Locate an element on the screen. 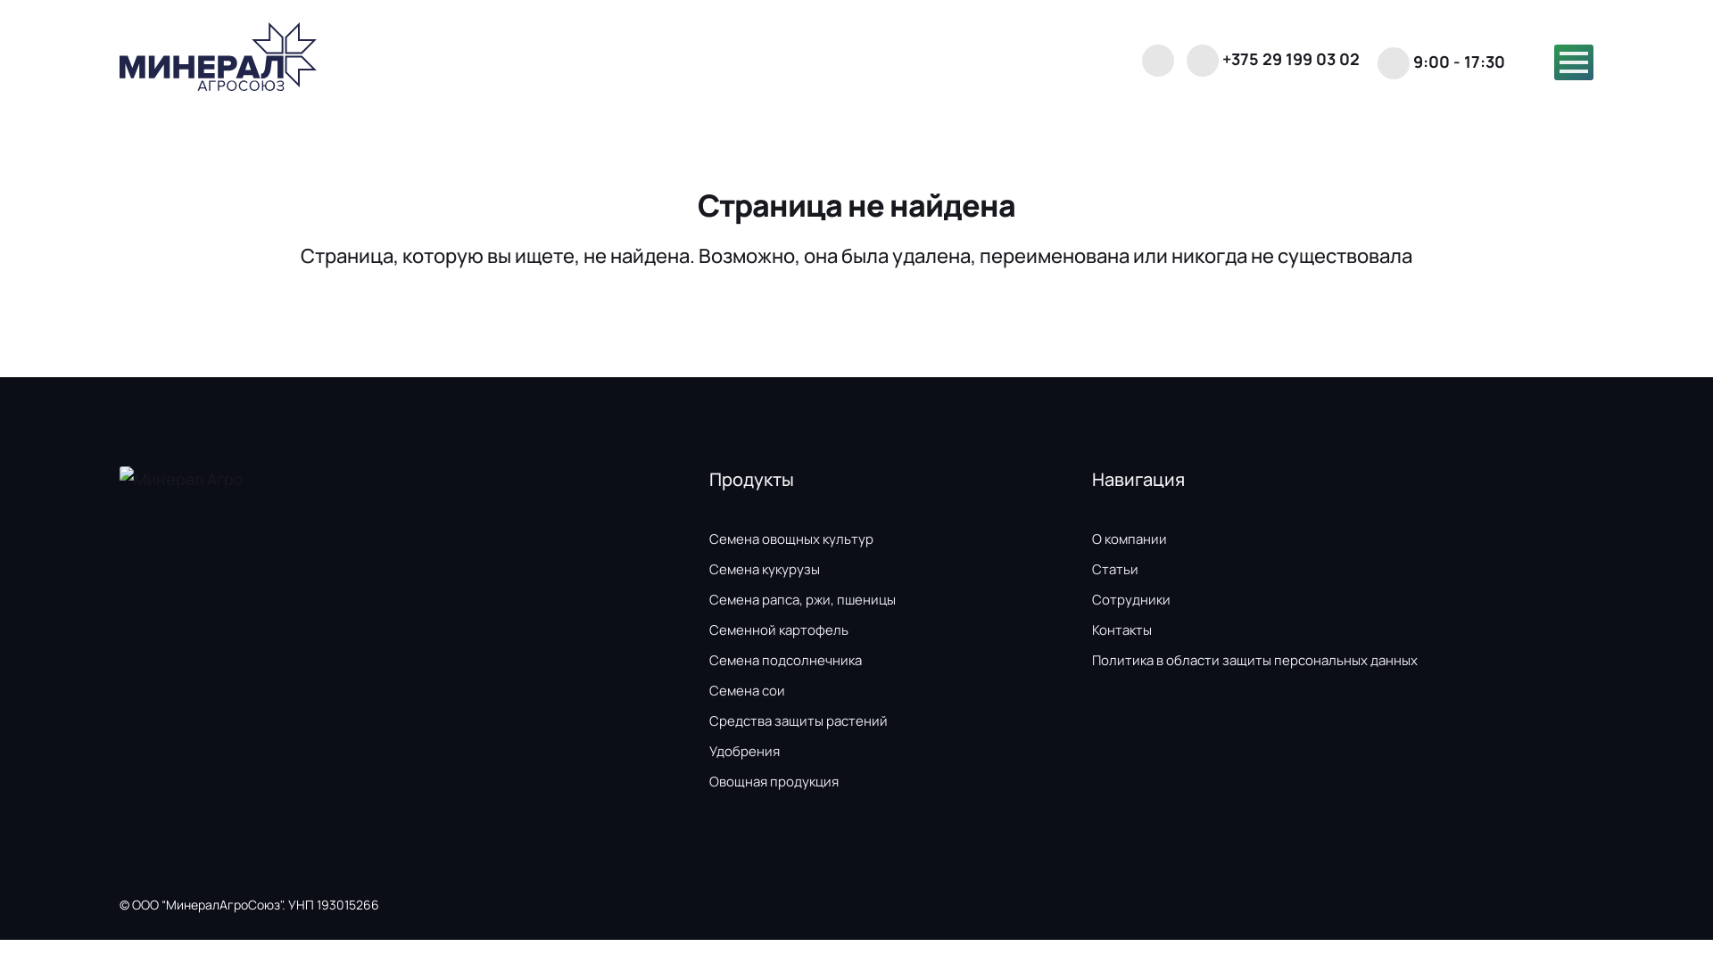 Image resolution: width=1713 pixels, height=963 pixels. +375 29 199 03 02 is located at coordinates (1273, 62).